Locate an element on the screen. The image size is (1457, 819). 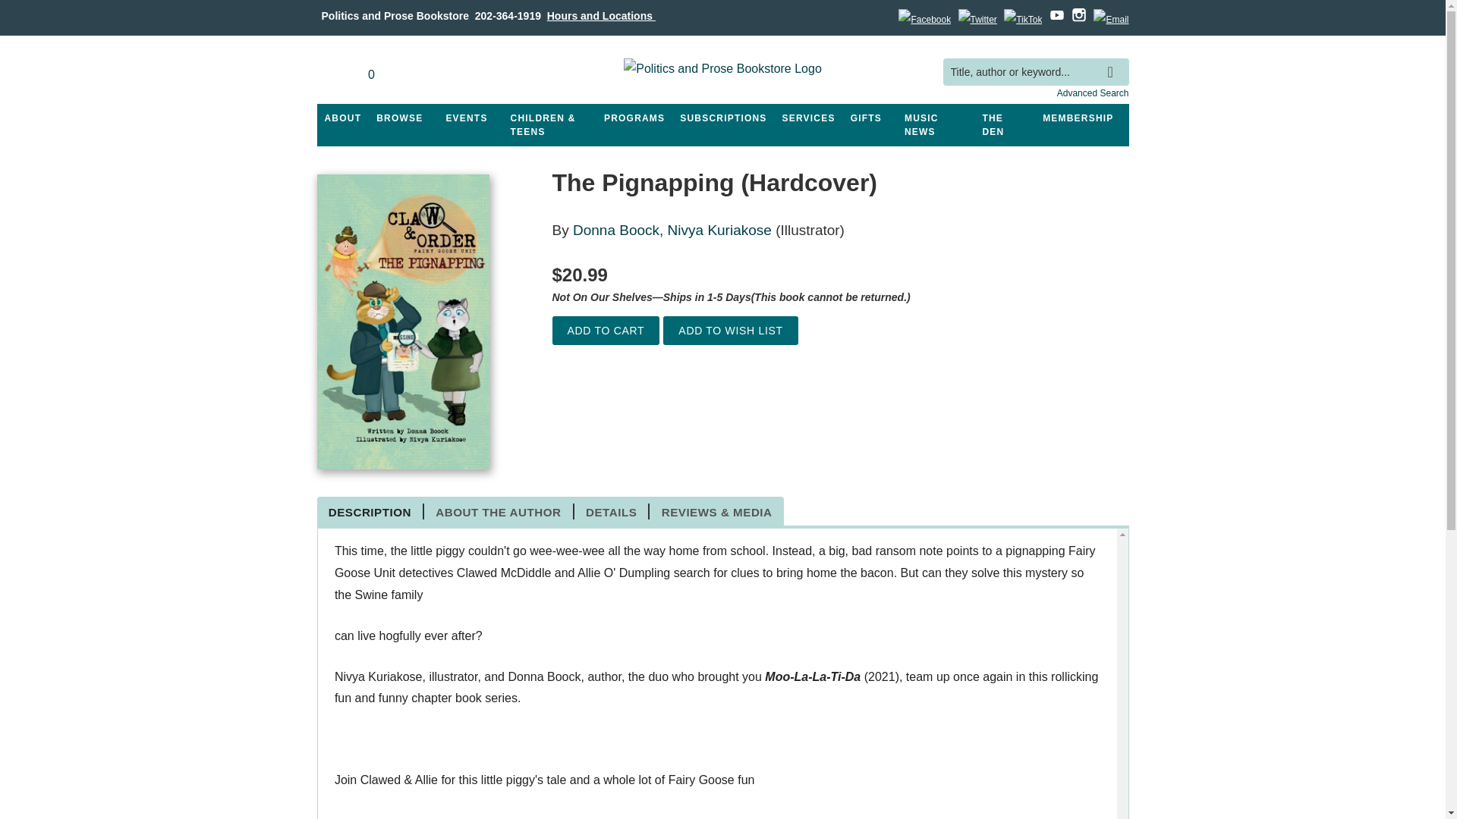
Browse our shelves is located at coordinates (399, 118).